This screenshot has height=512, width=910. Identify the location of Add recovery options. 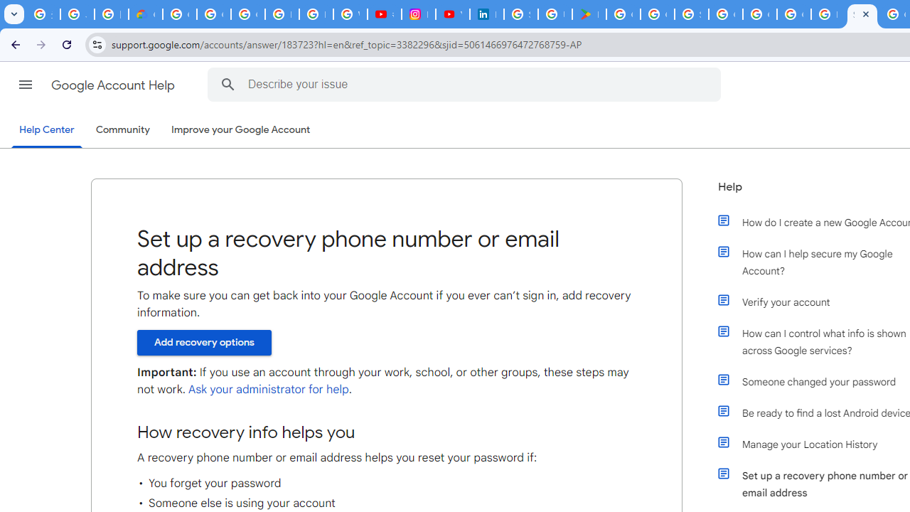
(204, 342).